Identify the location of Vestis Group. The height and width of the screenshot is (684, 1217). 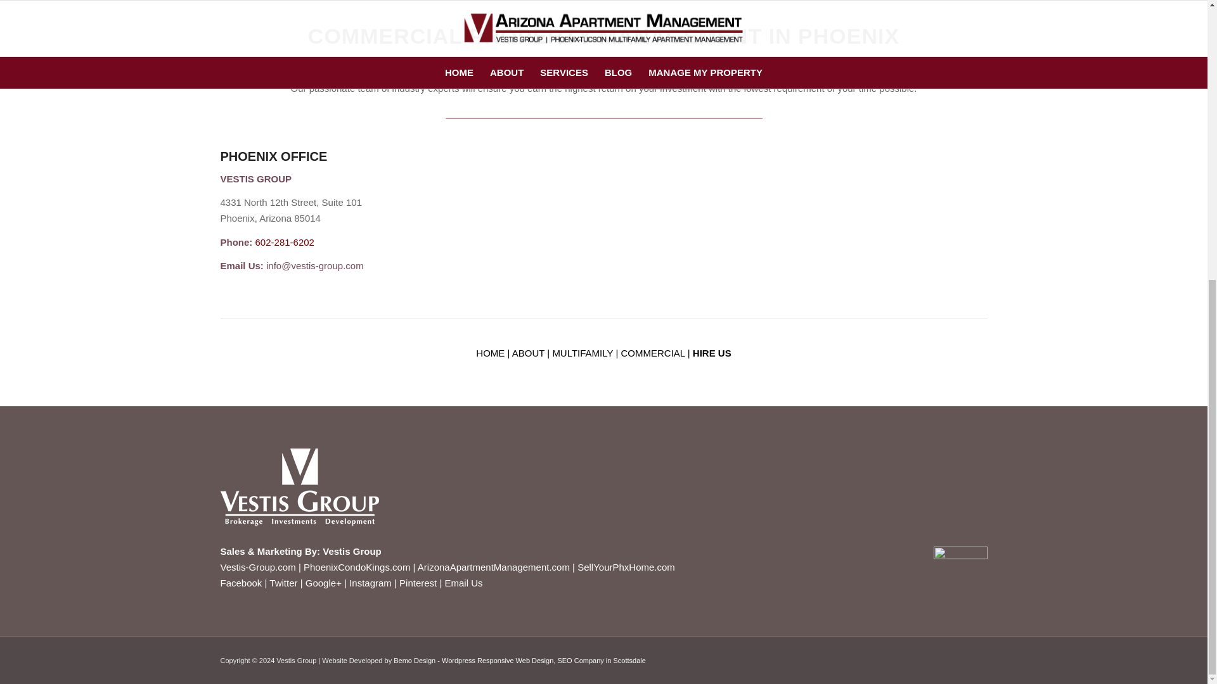
(352, 551).